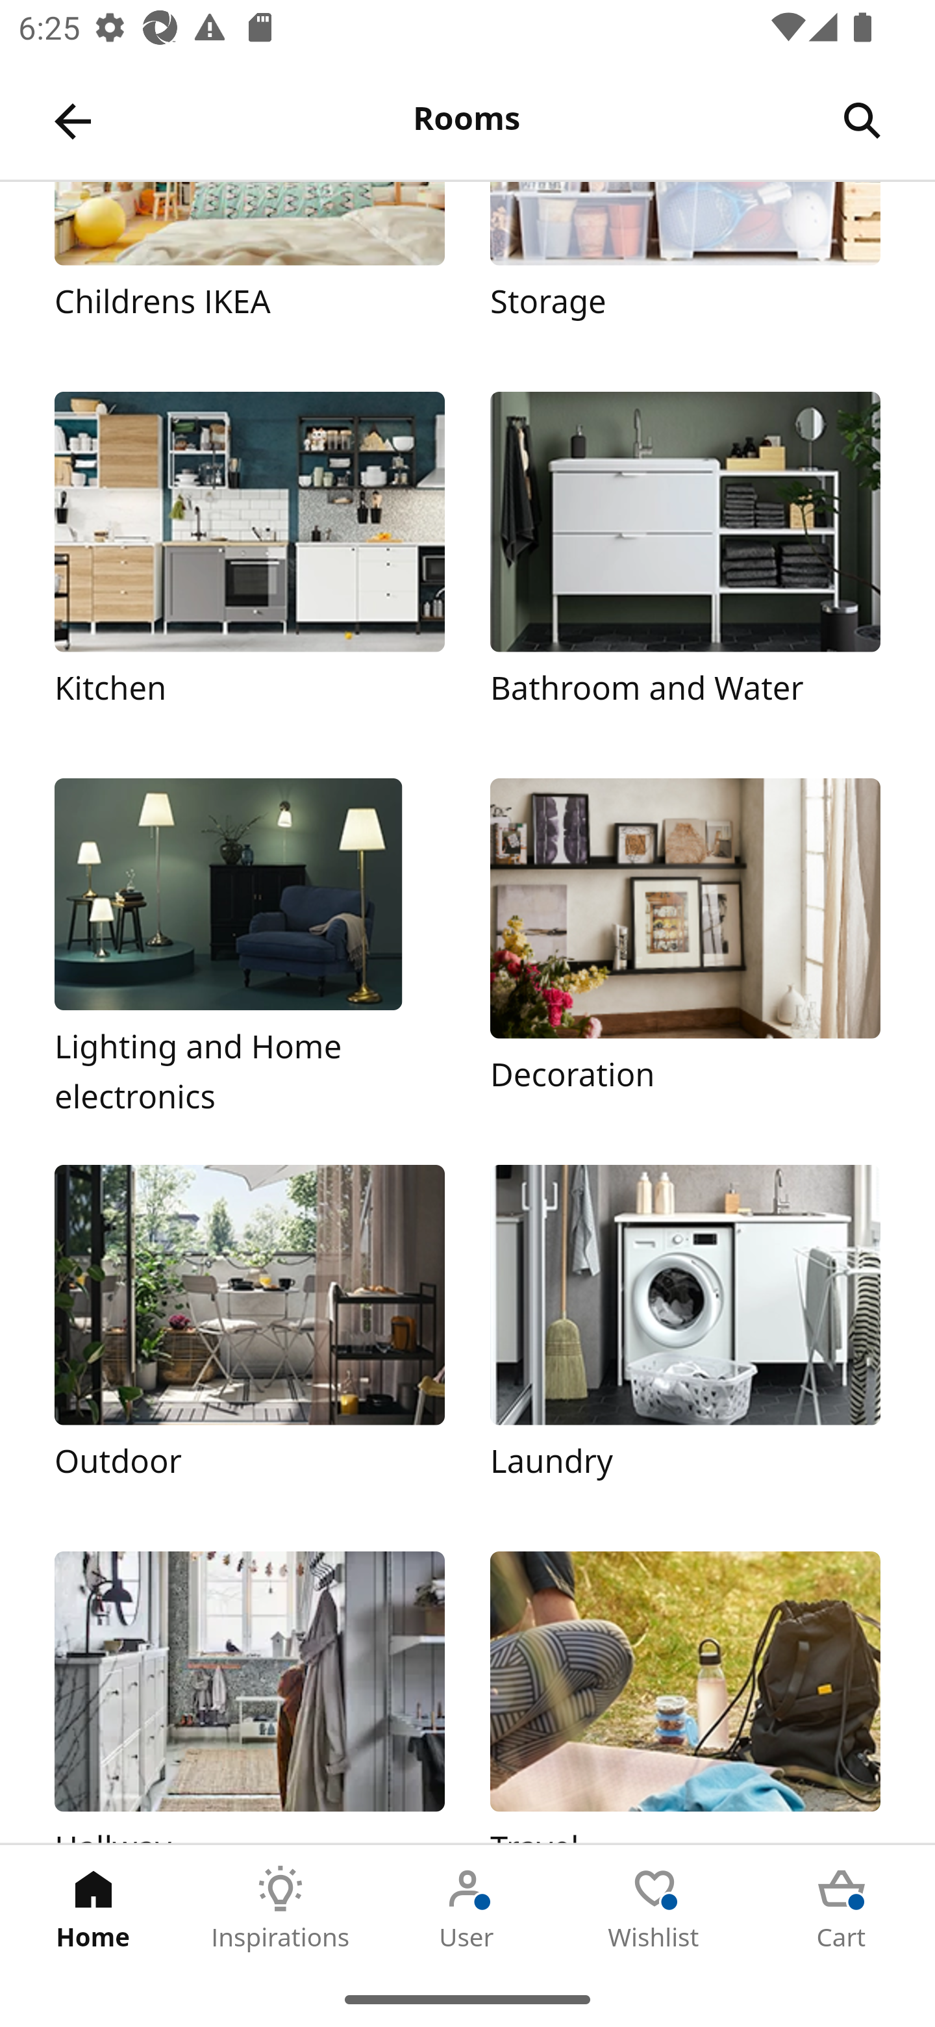 Image resolution: width=935 pixels, height=2027 pixels. What do you see at coordinates (685, 563) in the screenshot?
I see `Bathroom and Water` at bounding box center [685, 563].